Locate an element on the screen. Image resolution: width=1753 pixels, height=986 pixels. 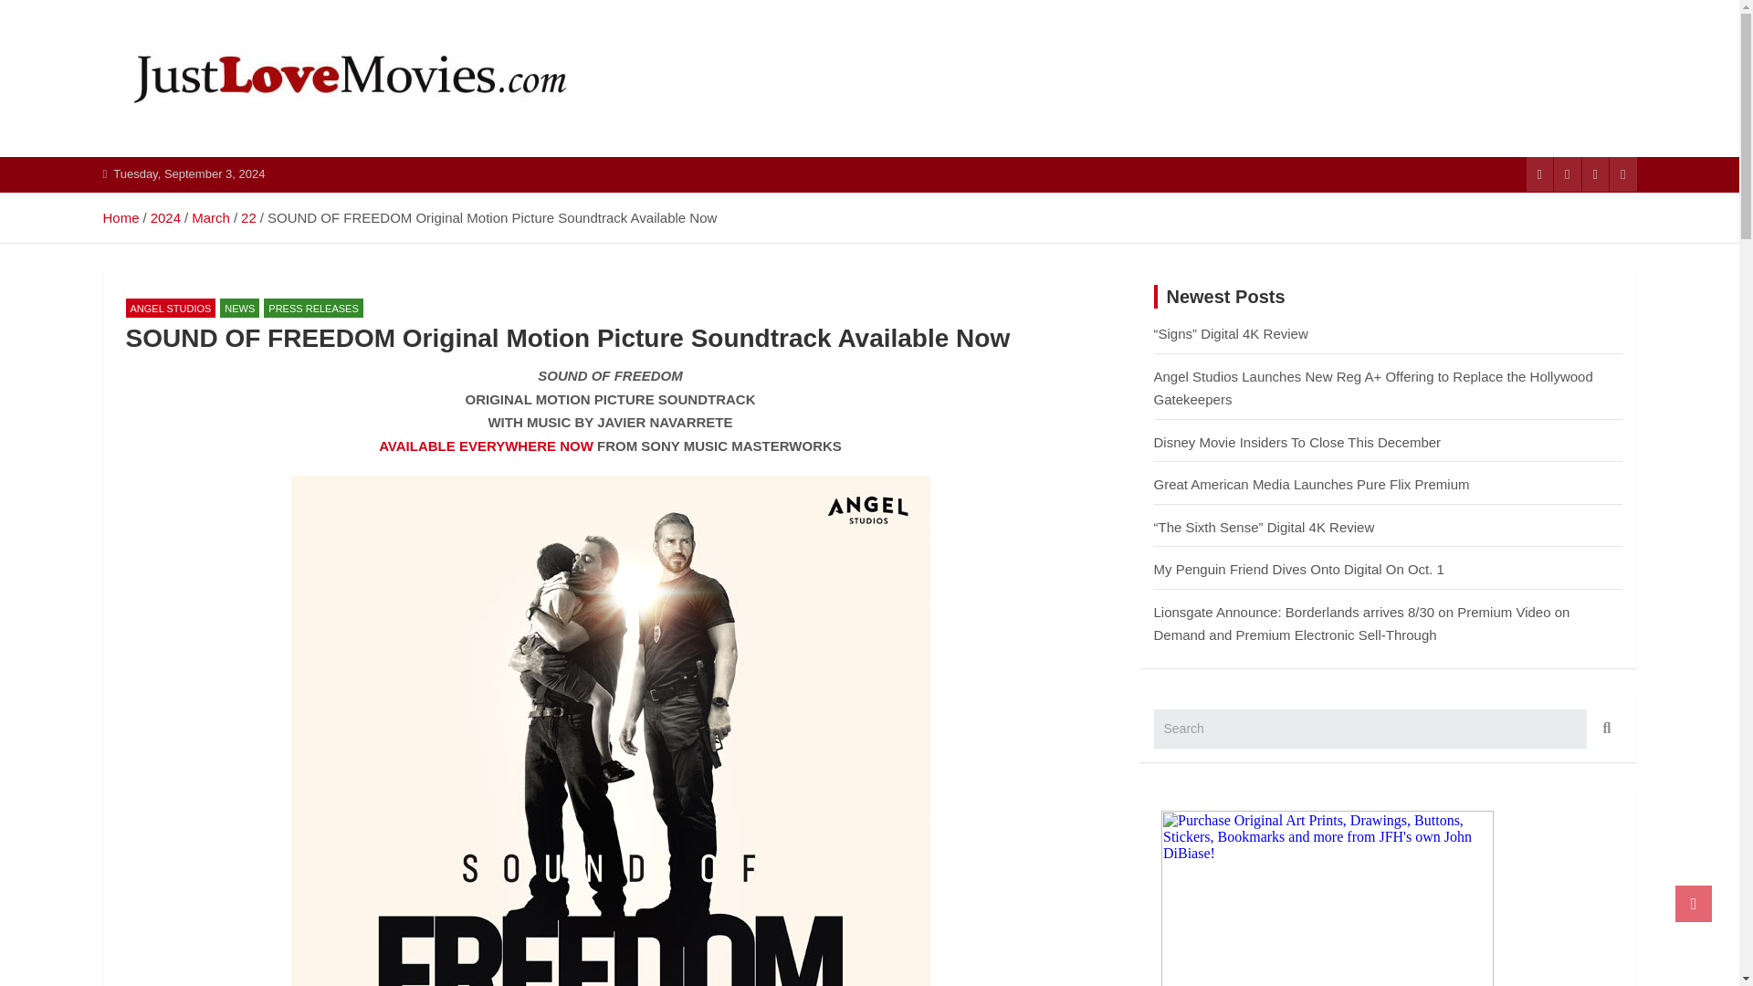
PRESS RELEASES is located at coordinates (313, 308).